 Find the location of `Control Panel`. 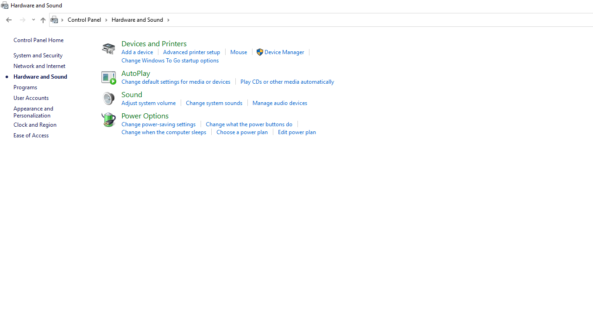

Control Panel is located at coordinates (88, 19).